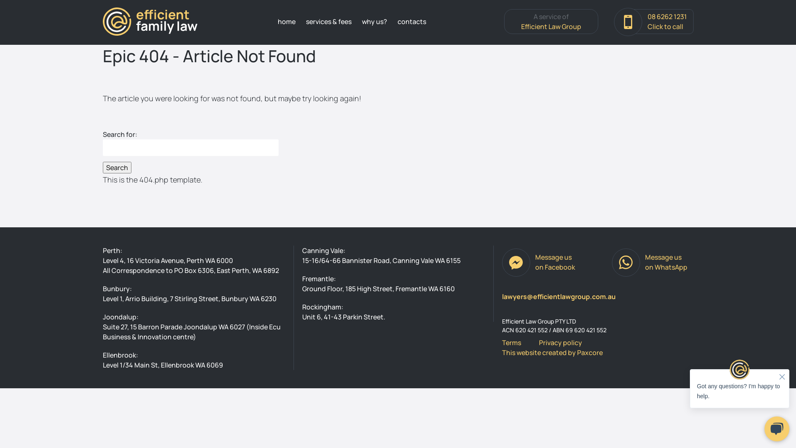 Image resolution: width=796 pixels, height=448 pixels. What do you see at coordinates (329, 22) in the screenshot?
I see `services & fees` at bounding box center [329, 22].